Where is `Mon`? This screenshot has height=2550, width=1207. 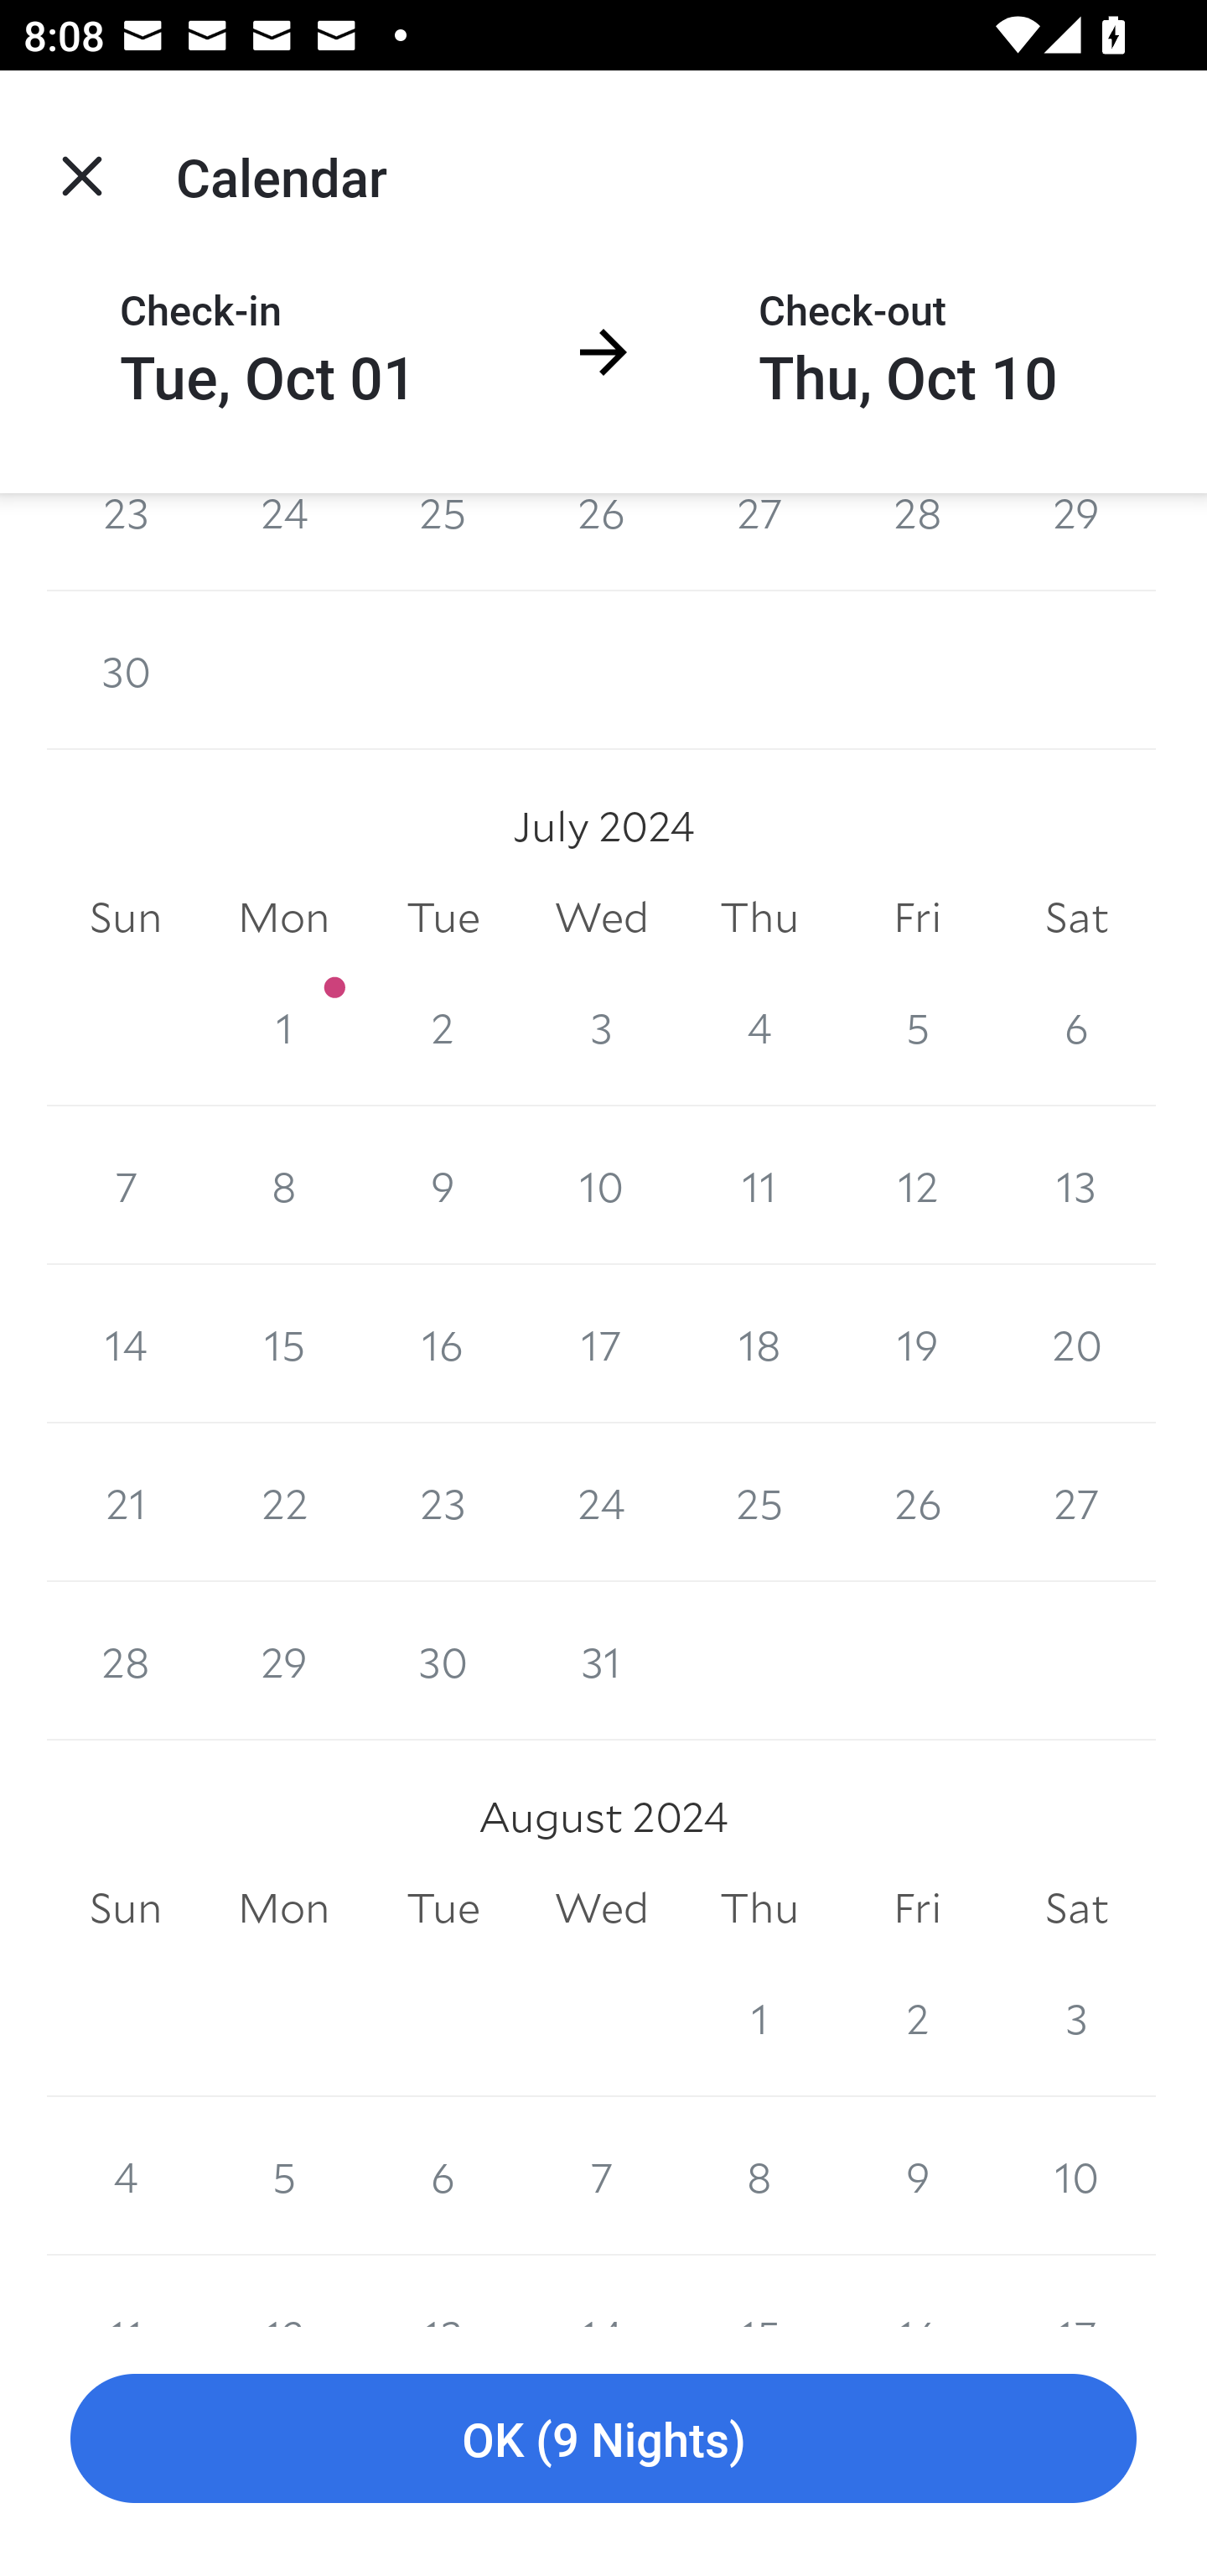 Mon is located at coordinates (283, 1908).